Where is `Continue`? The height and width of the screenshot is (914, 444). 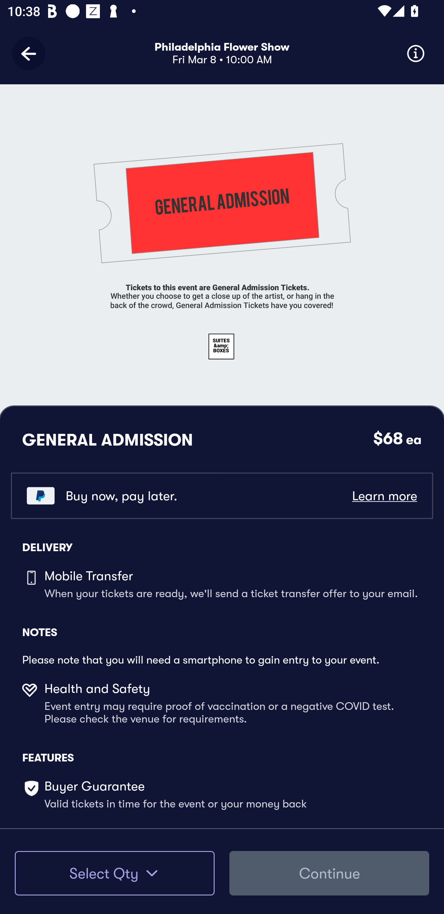
Continue is located at coordinates (329, 873).